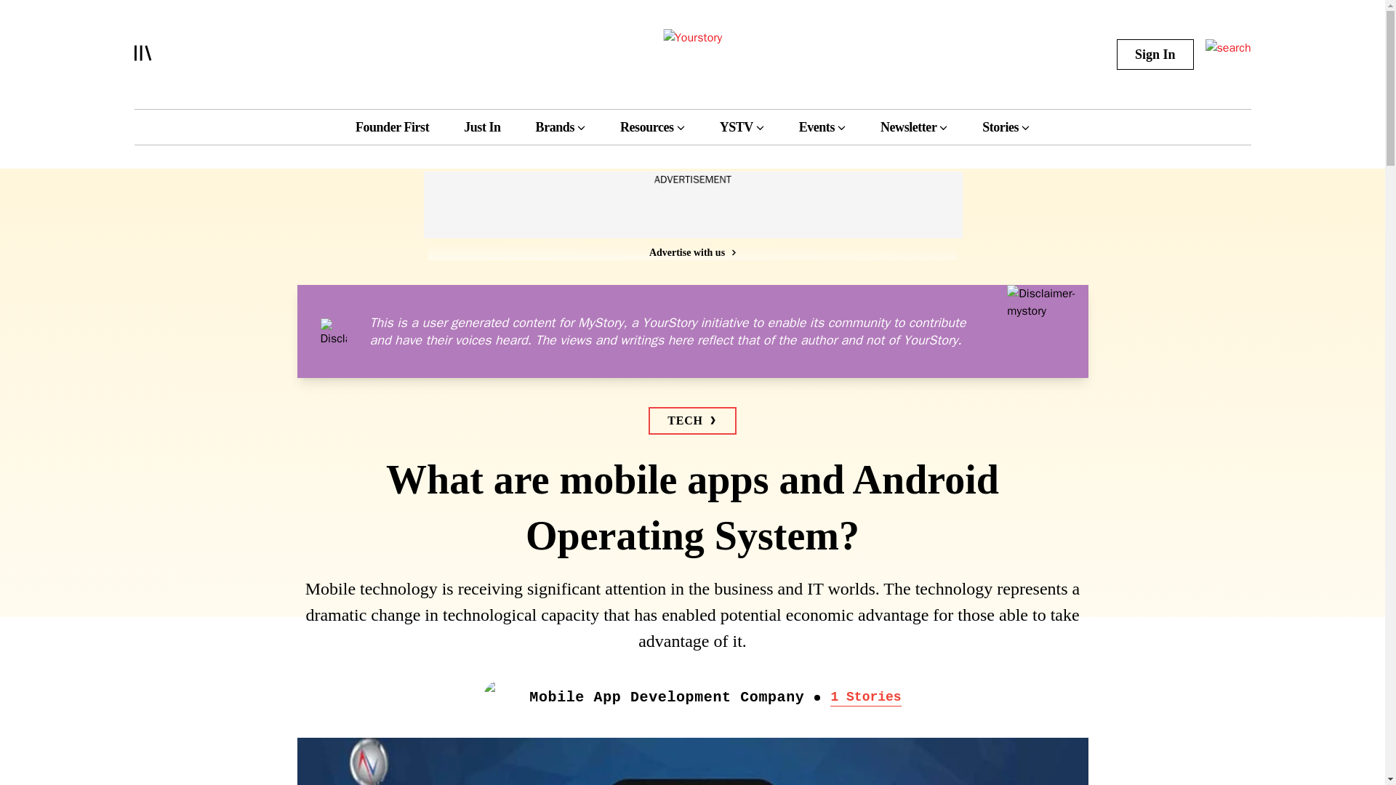  Describe the element at coordinates (666, 698) in the screenshot. I see `Mobile App Development Company` at that location.